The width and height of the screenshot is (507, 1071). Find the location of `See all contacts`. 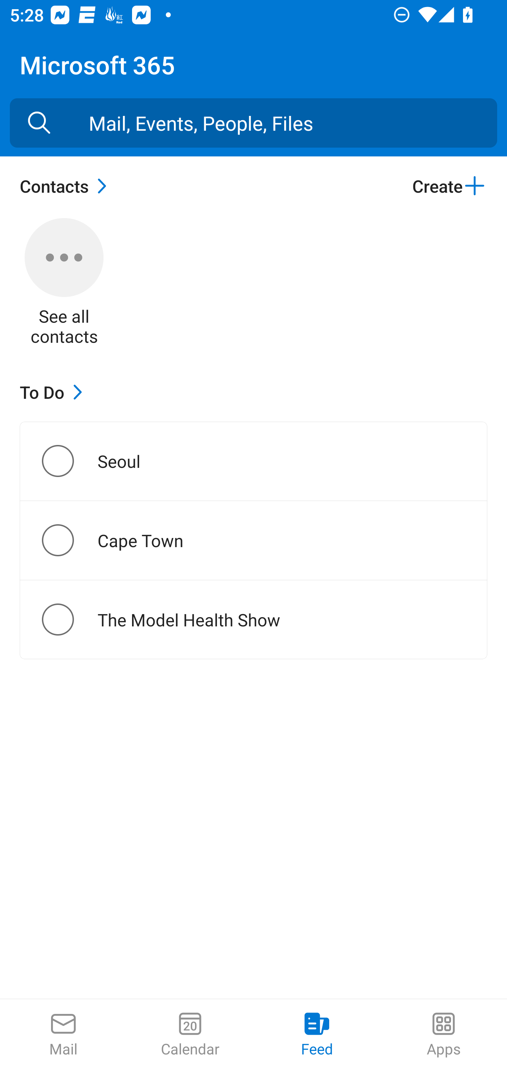

See all contacts is located at coordinates (64, 283).